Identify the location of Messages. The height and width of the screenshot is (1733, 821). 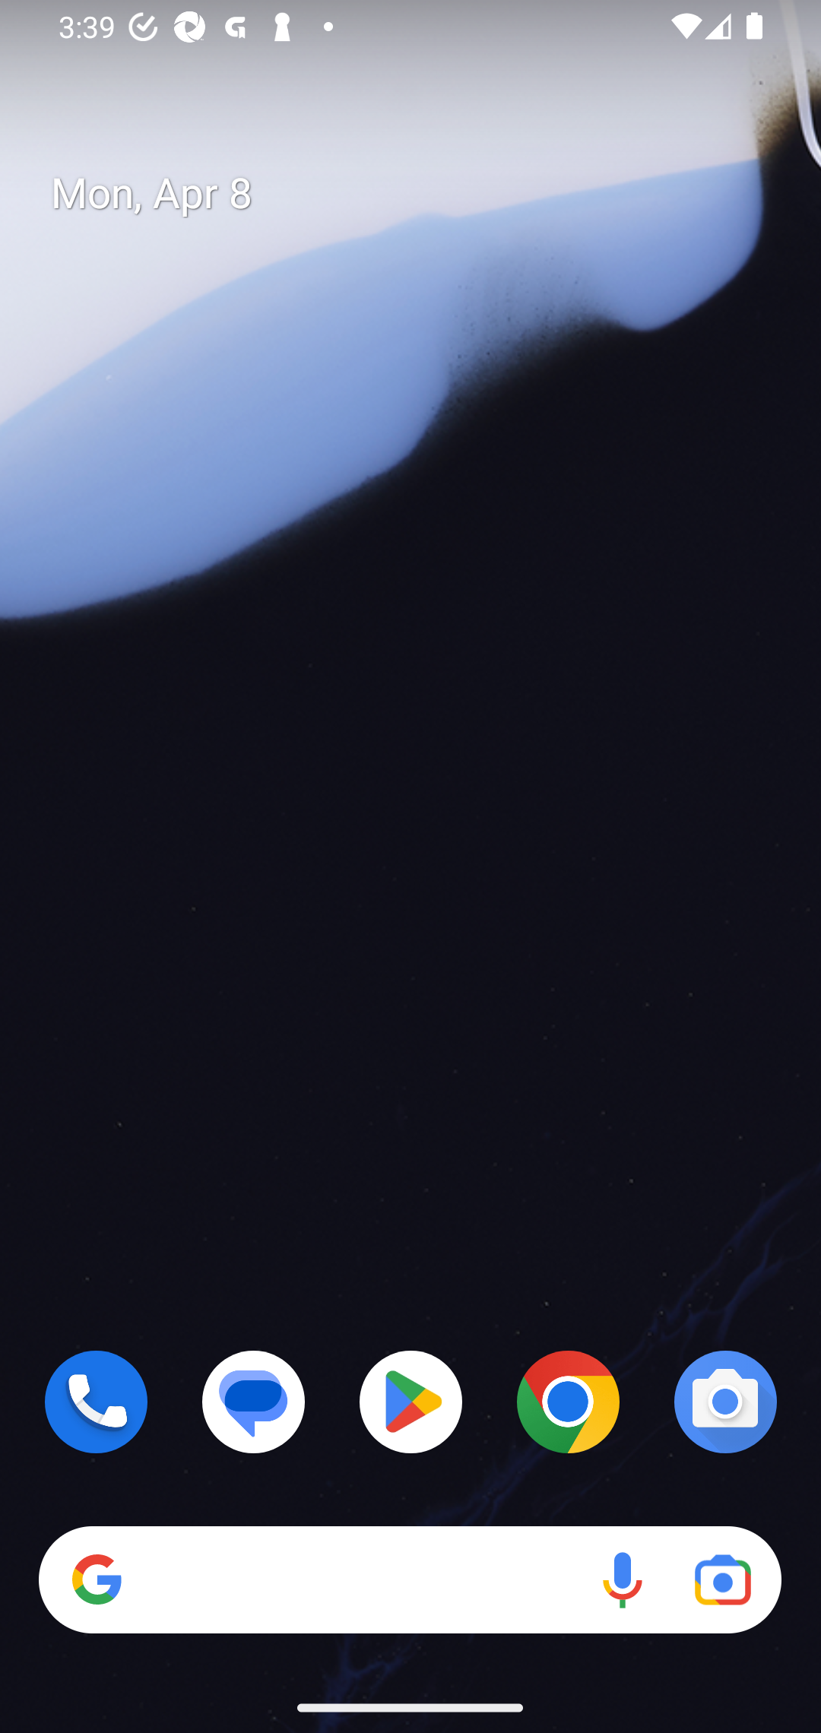
(254, 1402).